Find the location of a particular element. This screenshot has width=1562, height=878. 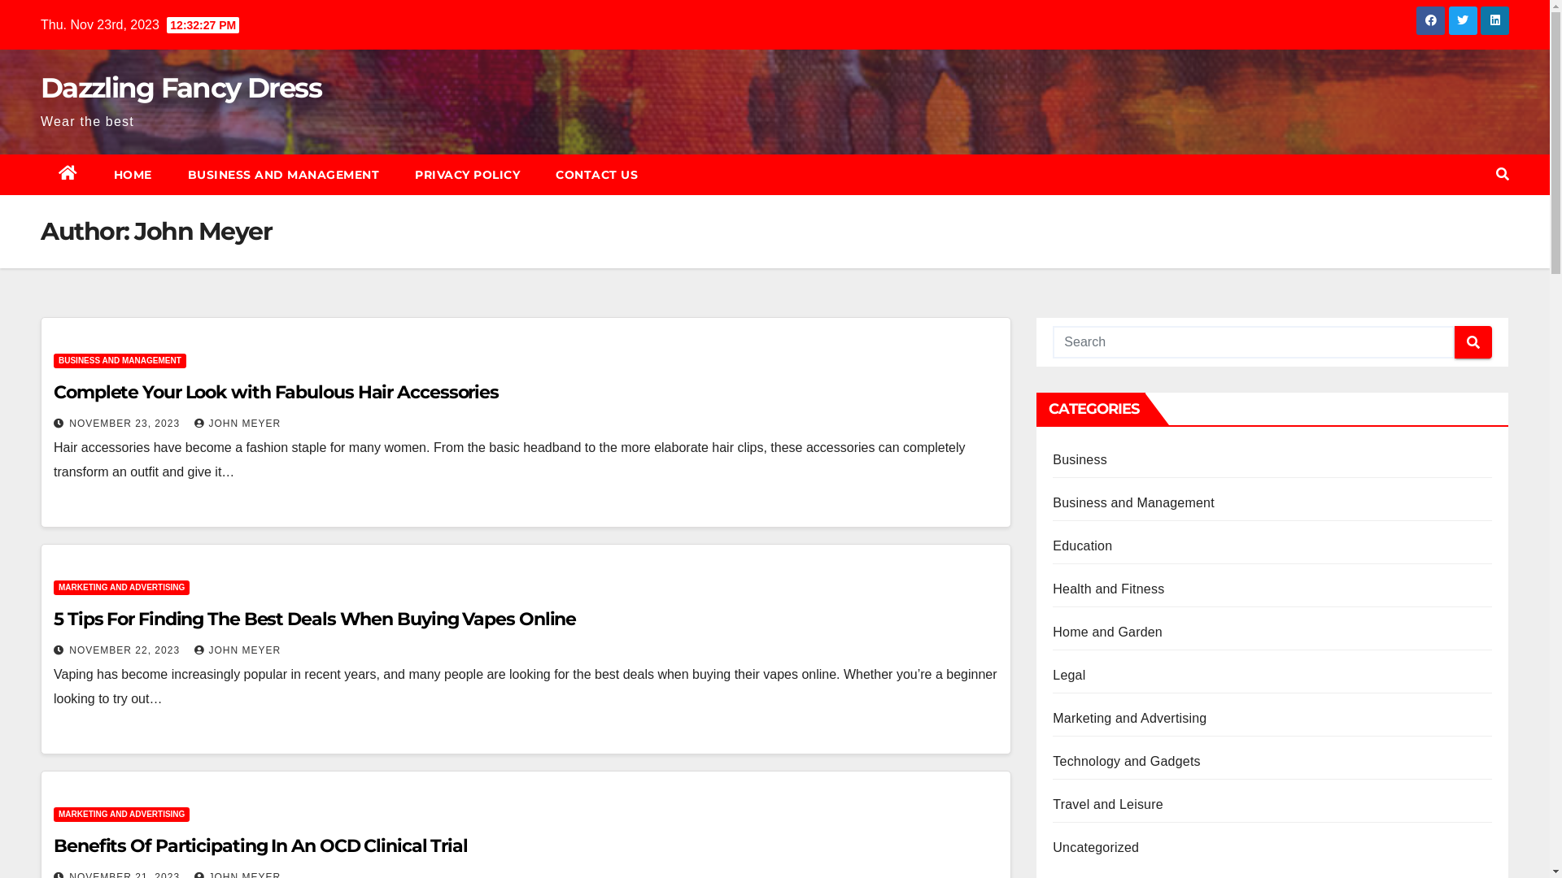

MARKETING AND ADVERTISING is located at coordinates (122, 588).